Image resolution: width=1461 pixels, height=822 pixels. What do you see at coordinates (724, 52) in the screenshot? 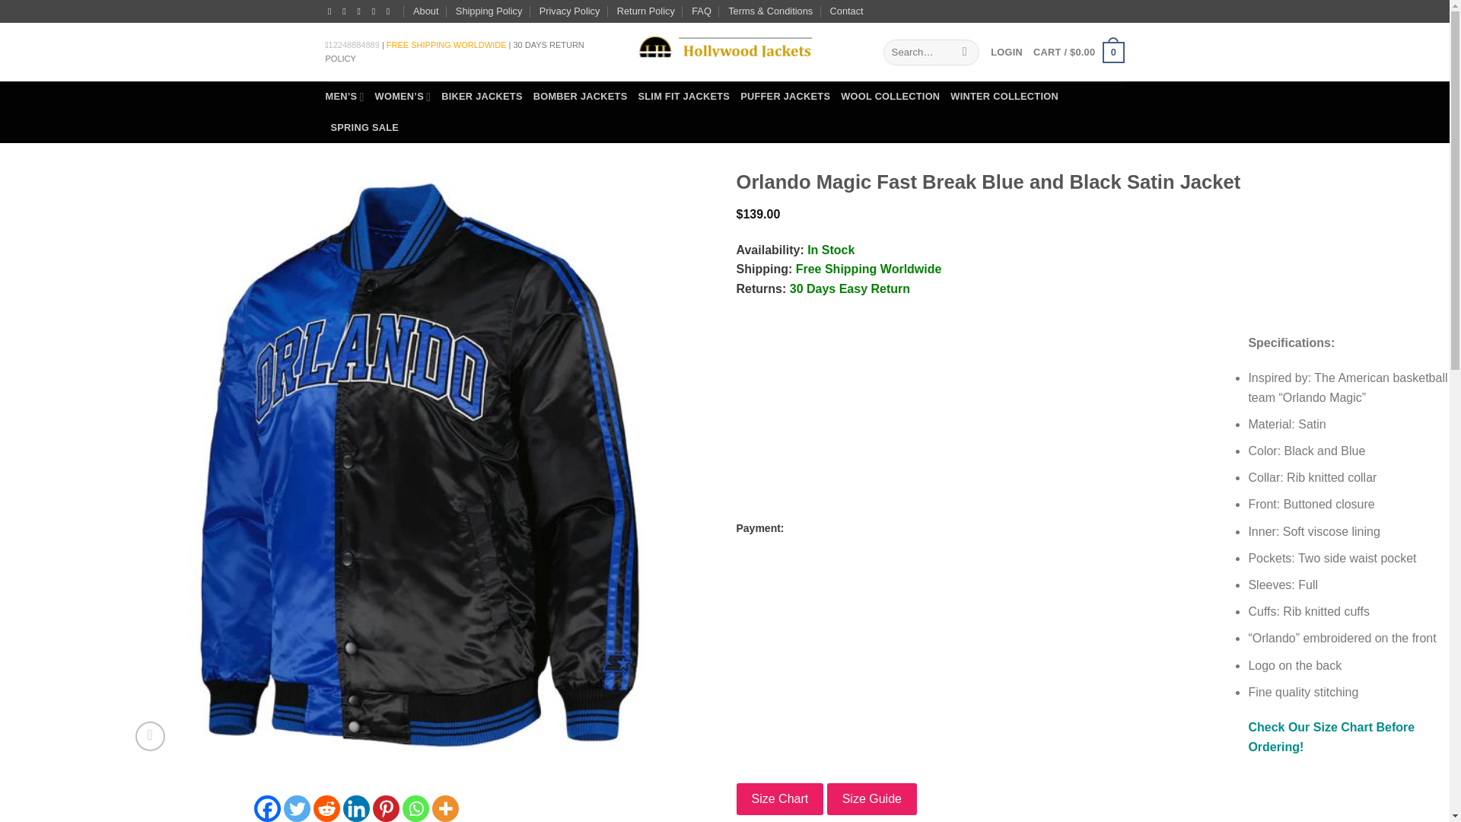
I see `Hollywood Jackets - Hollywood Jackets` at bounding box center [724, 52].